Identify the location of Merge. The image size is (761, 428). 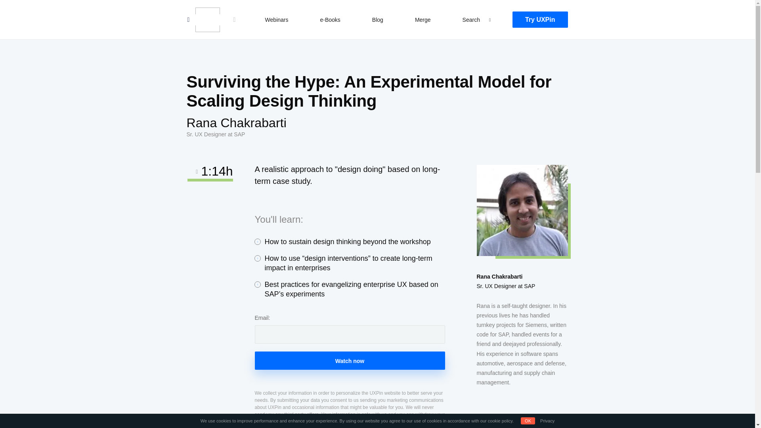
(423, 19).